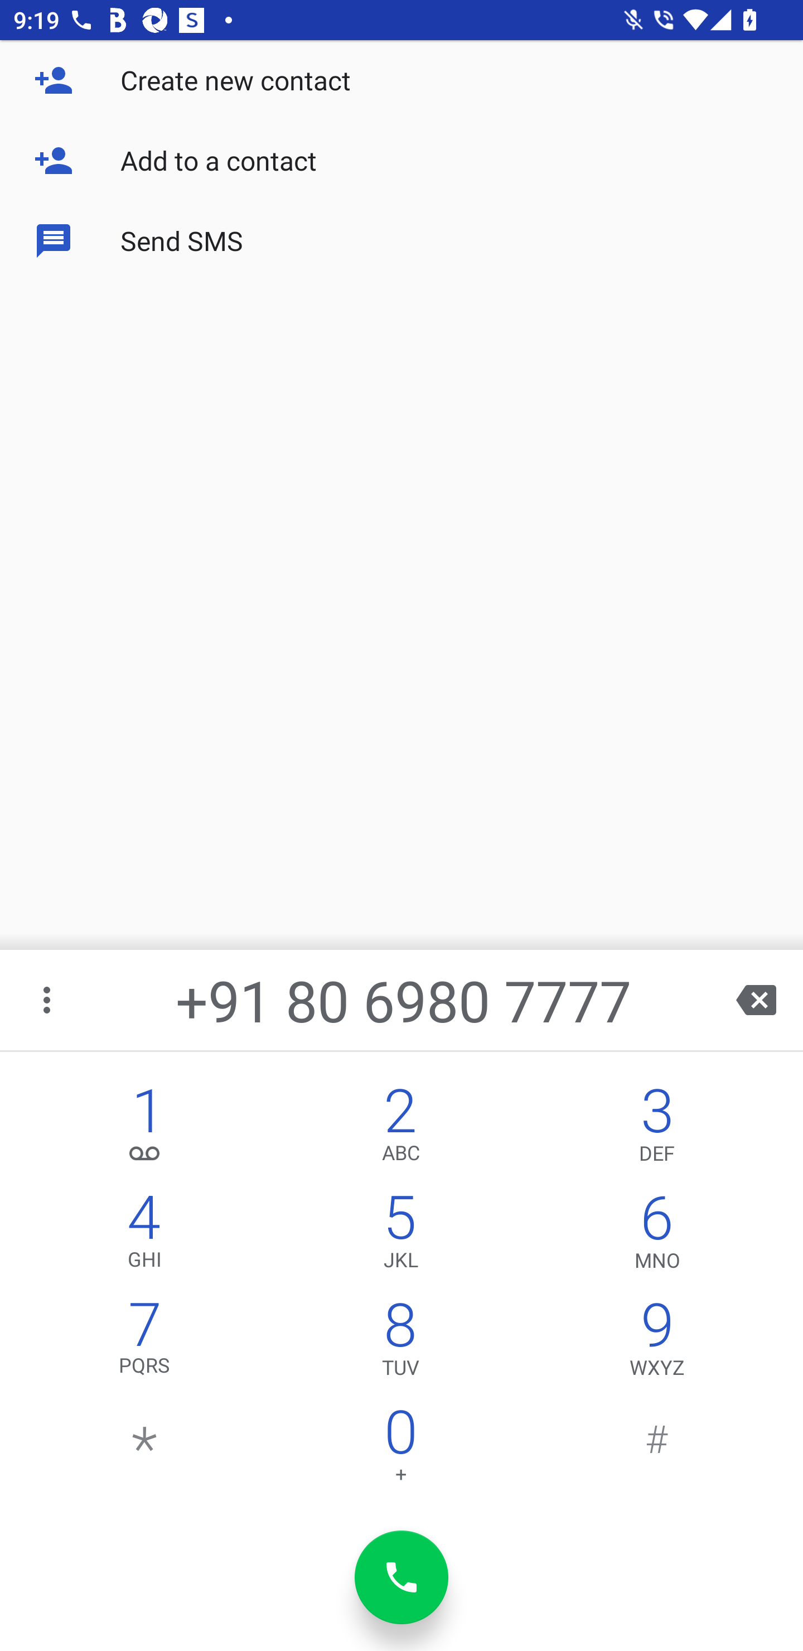 The image size is (803, 1651). What do you see at coordinates (145, 1128) in the screenshot?
I see `1, 1` at bounding box center [145, 1128].